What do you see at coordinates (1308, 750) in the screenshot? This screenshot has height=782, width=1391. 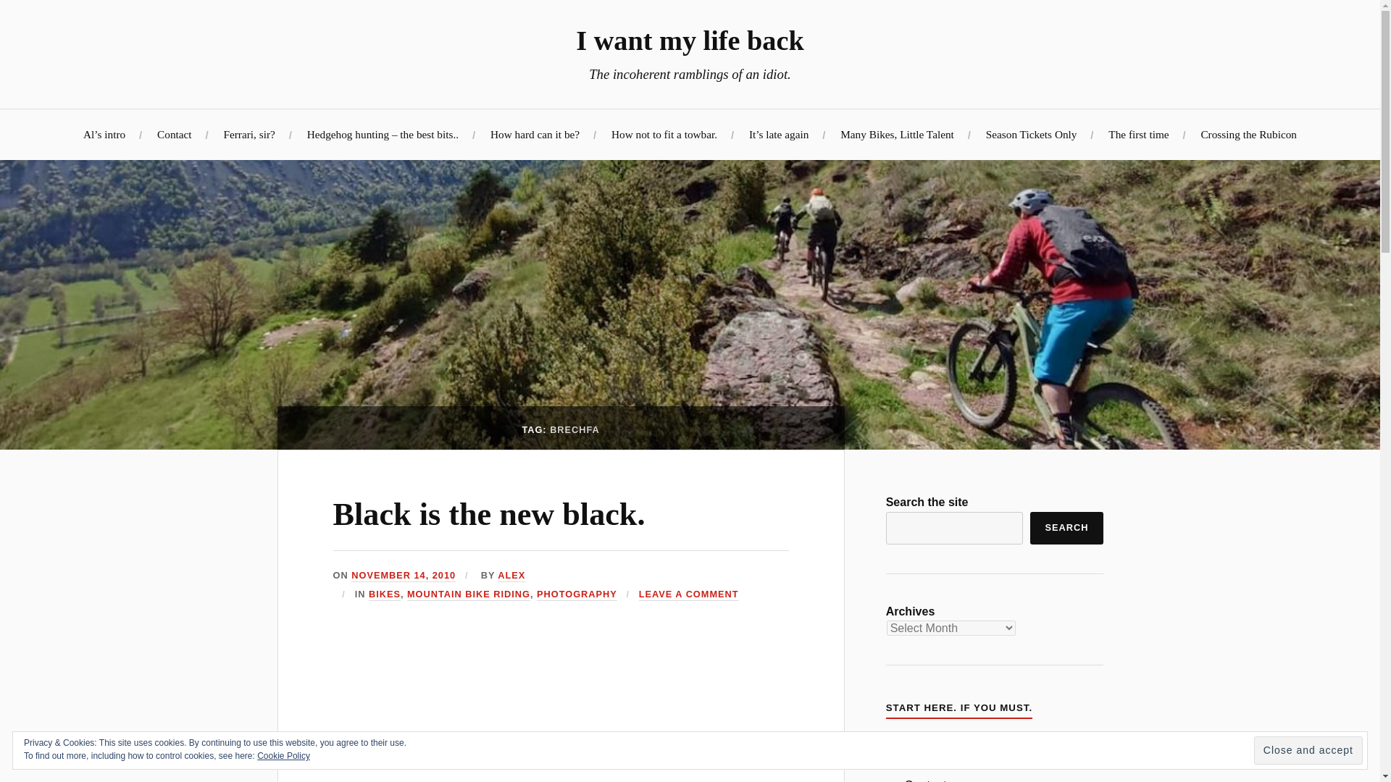 I see `Close and accept` at bounding box center [1308, 750].